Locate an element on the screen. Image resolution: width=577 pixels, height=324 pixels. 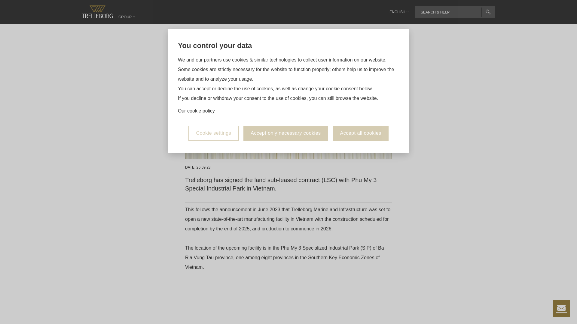
Accept only necessary cookies is located at coordinates (285, 91).